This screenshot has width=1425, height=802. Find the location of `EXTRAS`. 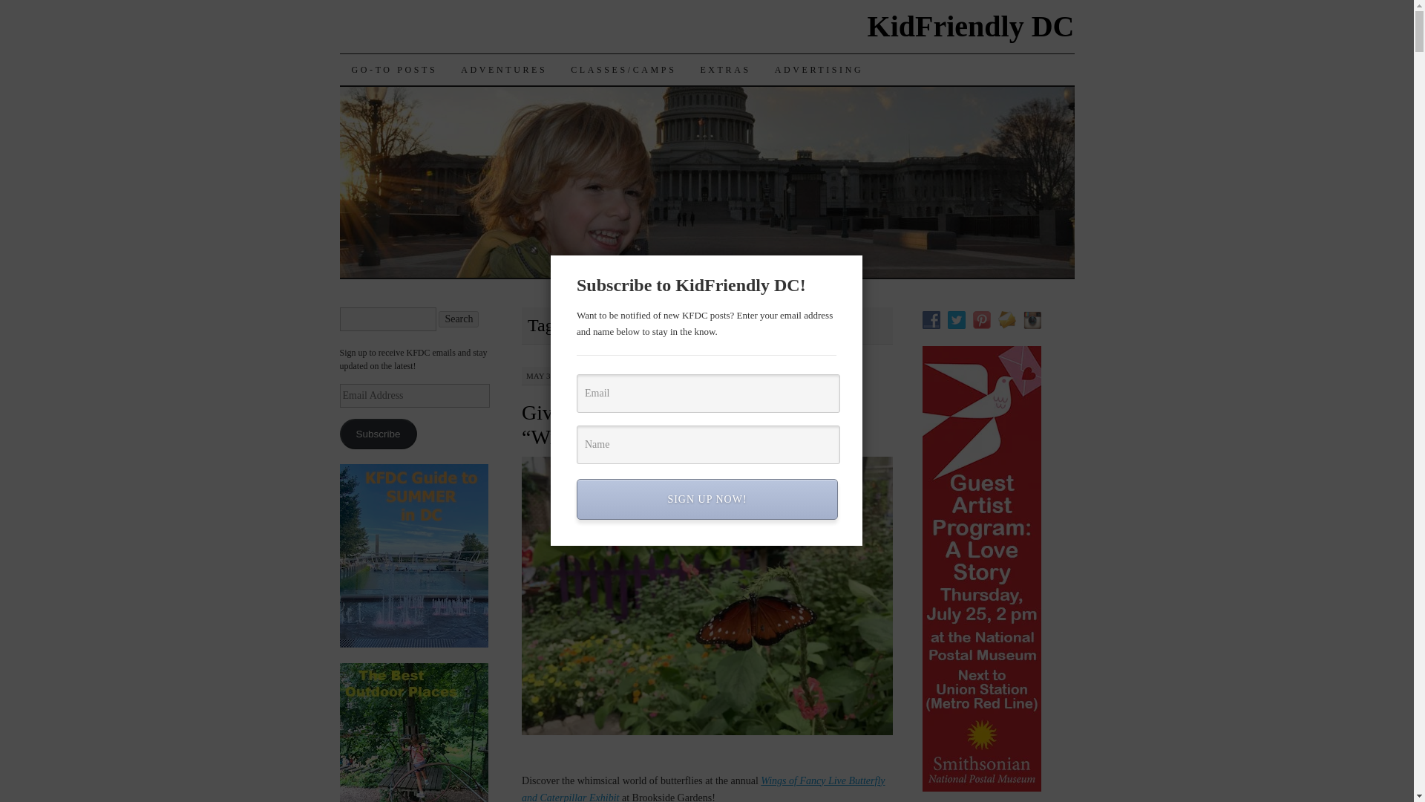

EXTRAS is located at coordinates (725, 70).